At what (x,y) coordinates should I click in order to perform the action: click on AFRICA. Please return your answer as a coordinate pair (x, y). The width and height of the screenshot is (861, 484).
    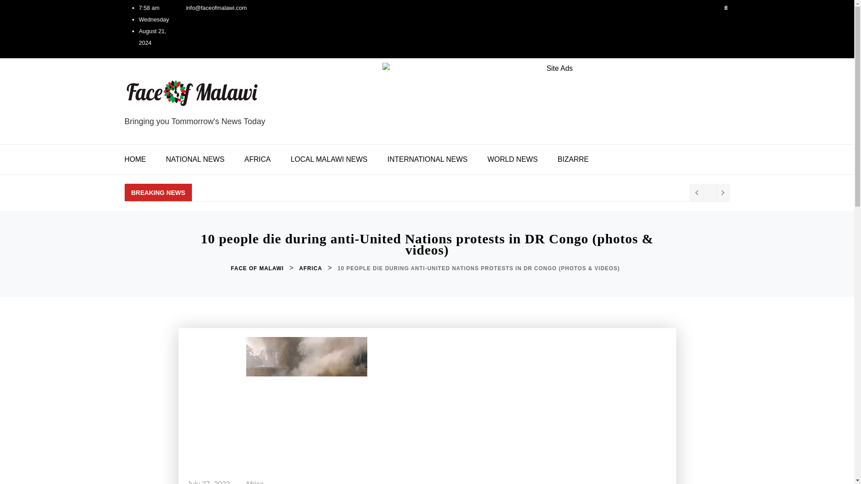
    Looking at the image, I should click on (311, 268).